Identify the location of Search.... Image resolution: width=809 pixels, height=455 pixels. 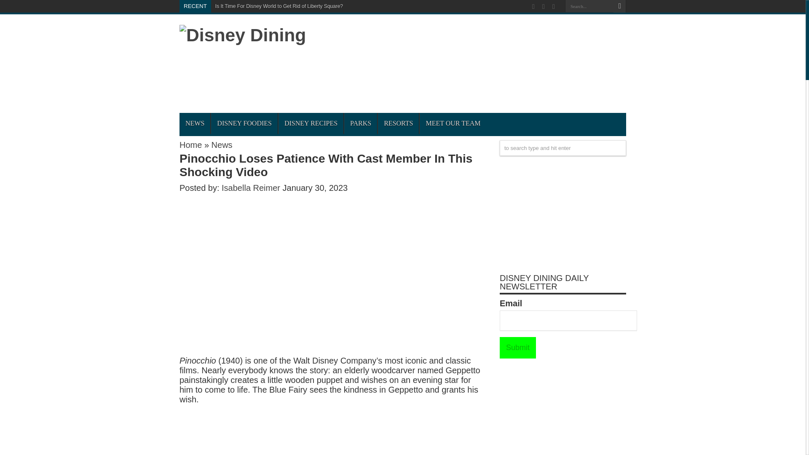
(589, 6).